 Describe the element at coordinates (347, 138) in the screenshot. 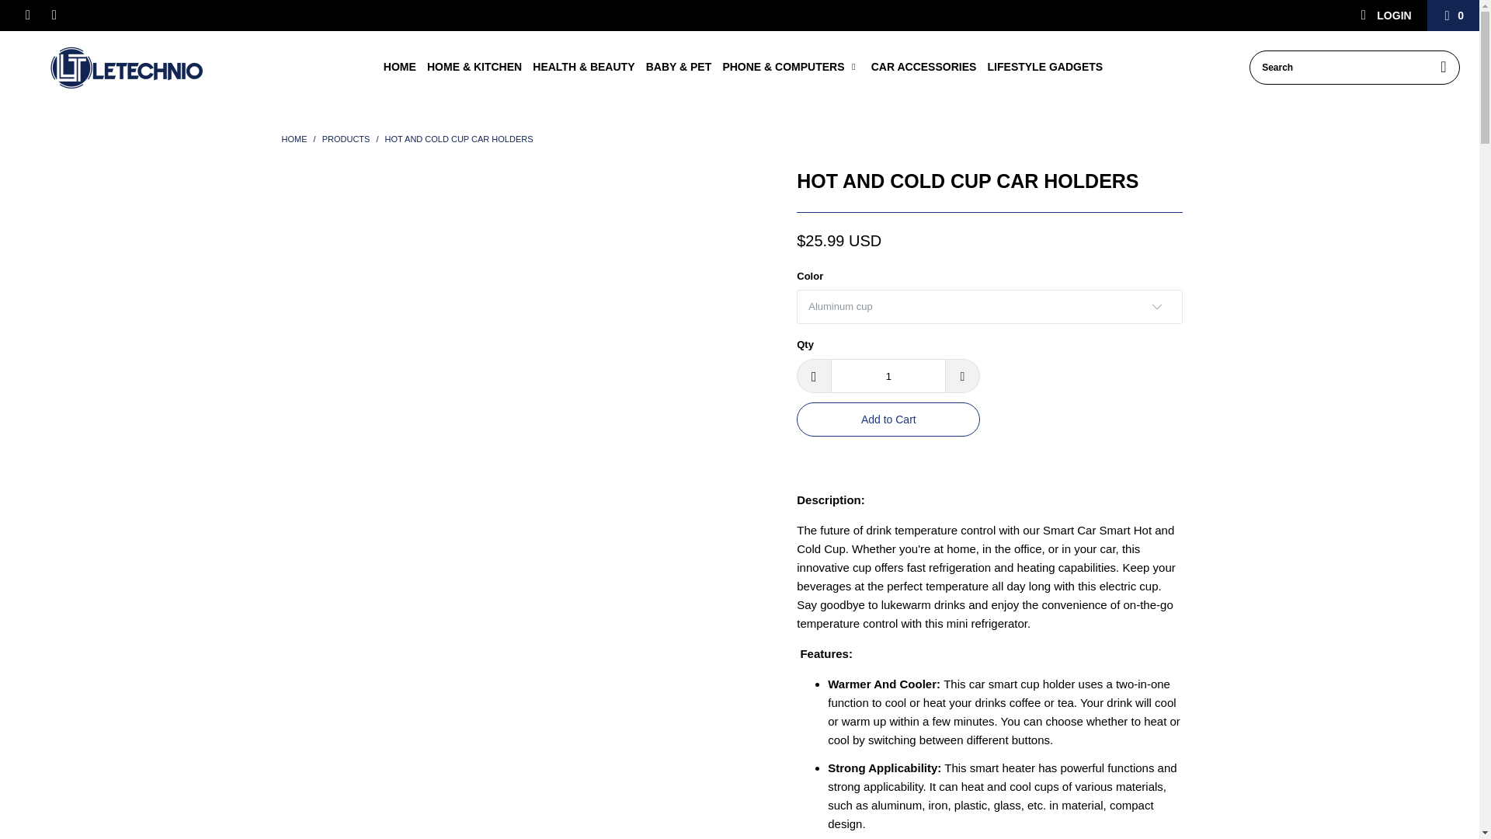

I see `Products` at that location.